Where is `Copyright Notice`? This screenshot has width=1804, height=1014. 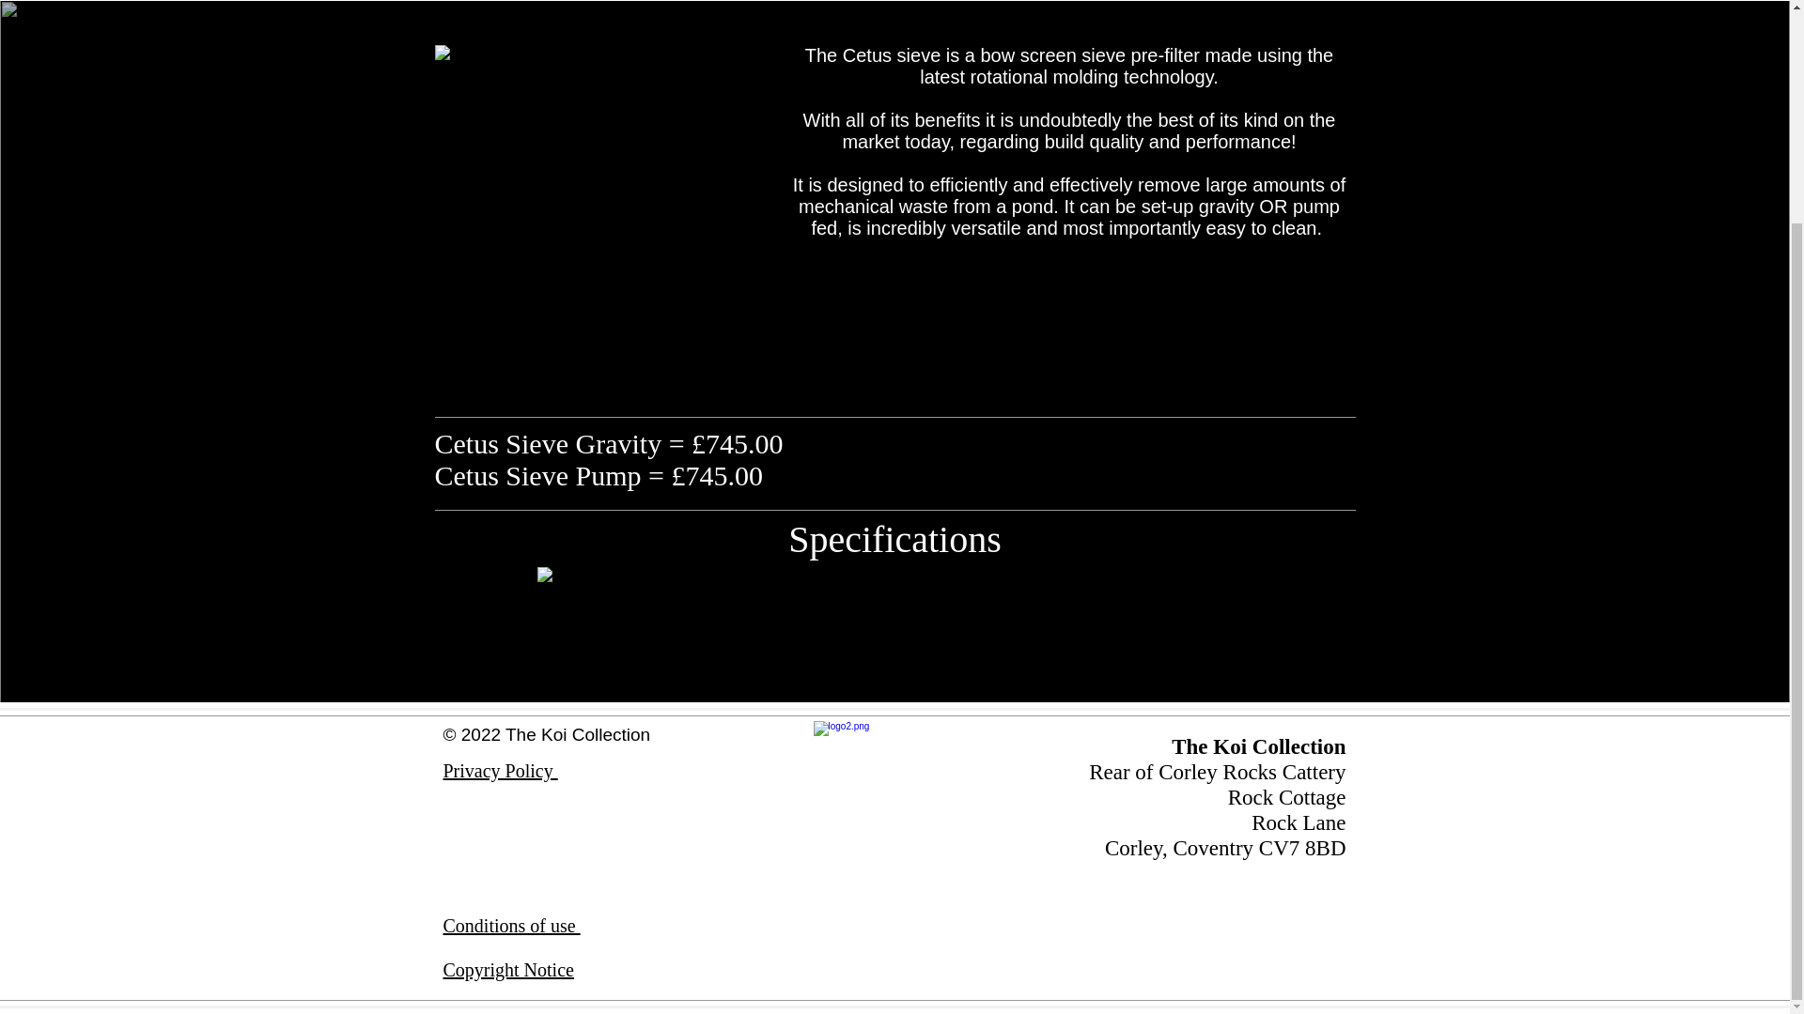
Copyright Notice is located at coordinates (508, 969).